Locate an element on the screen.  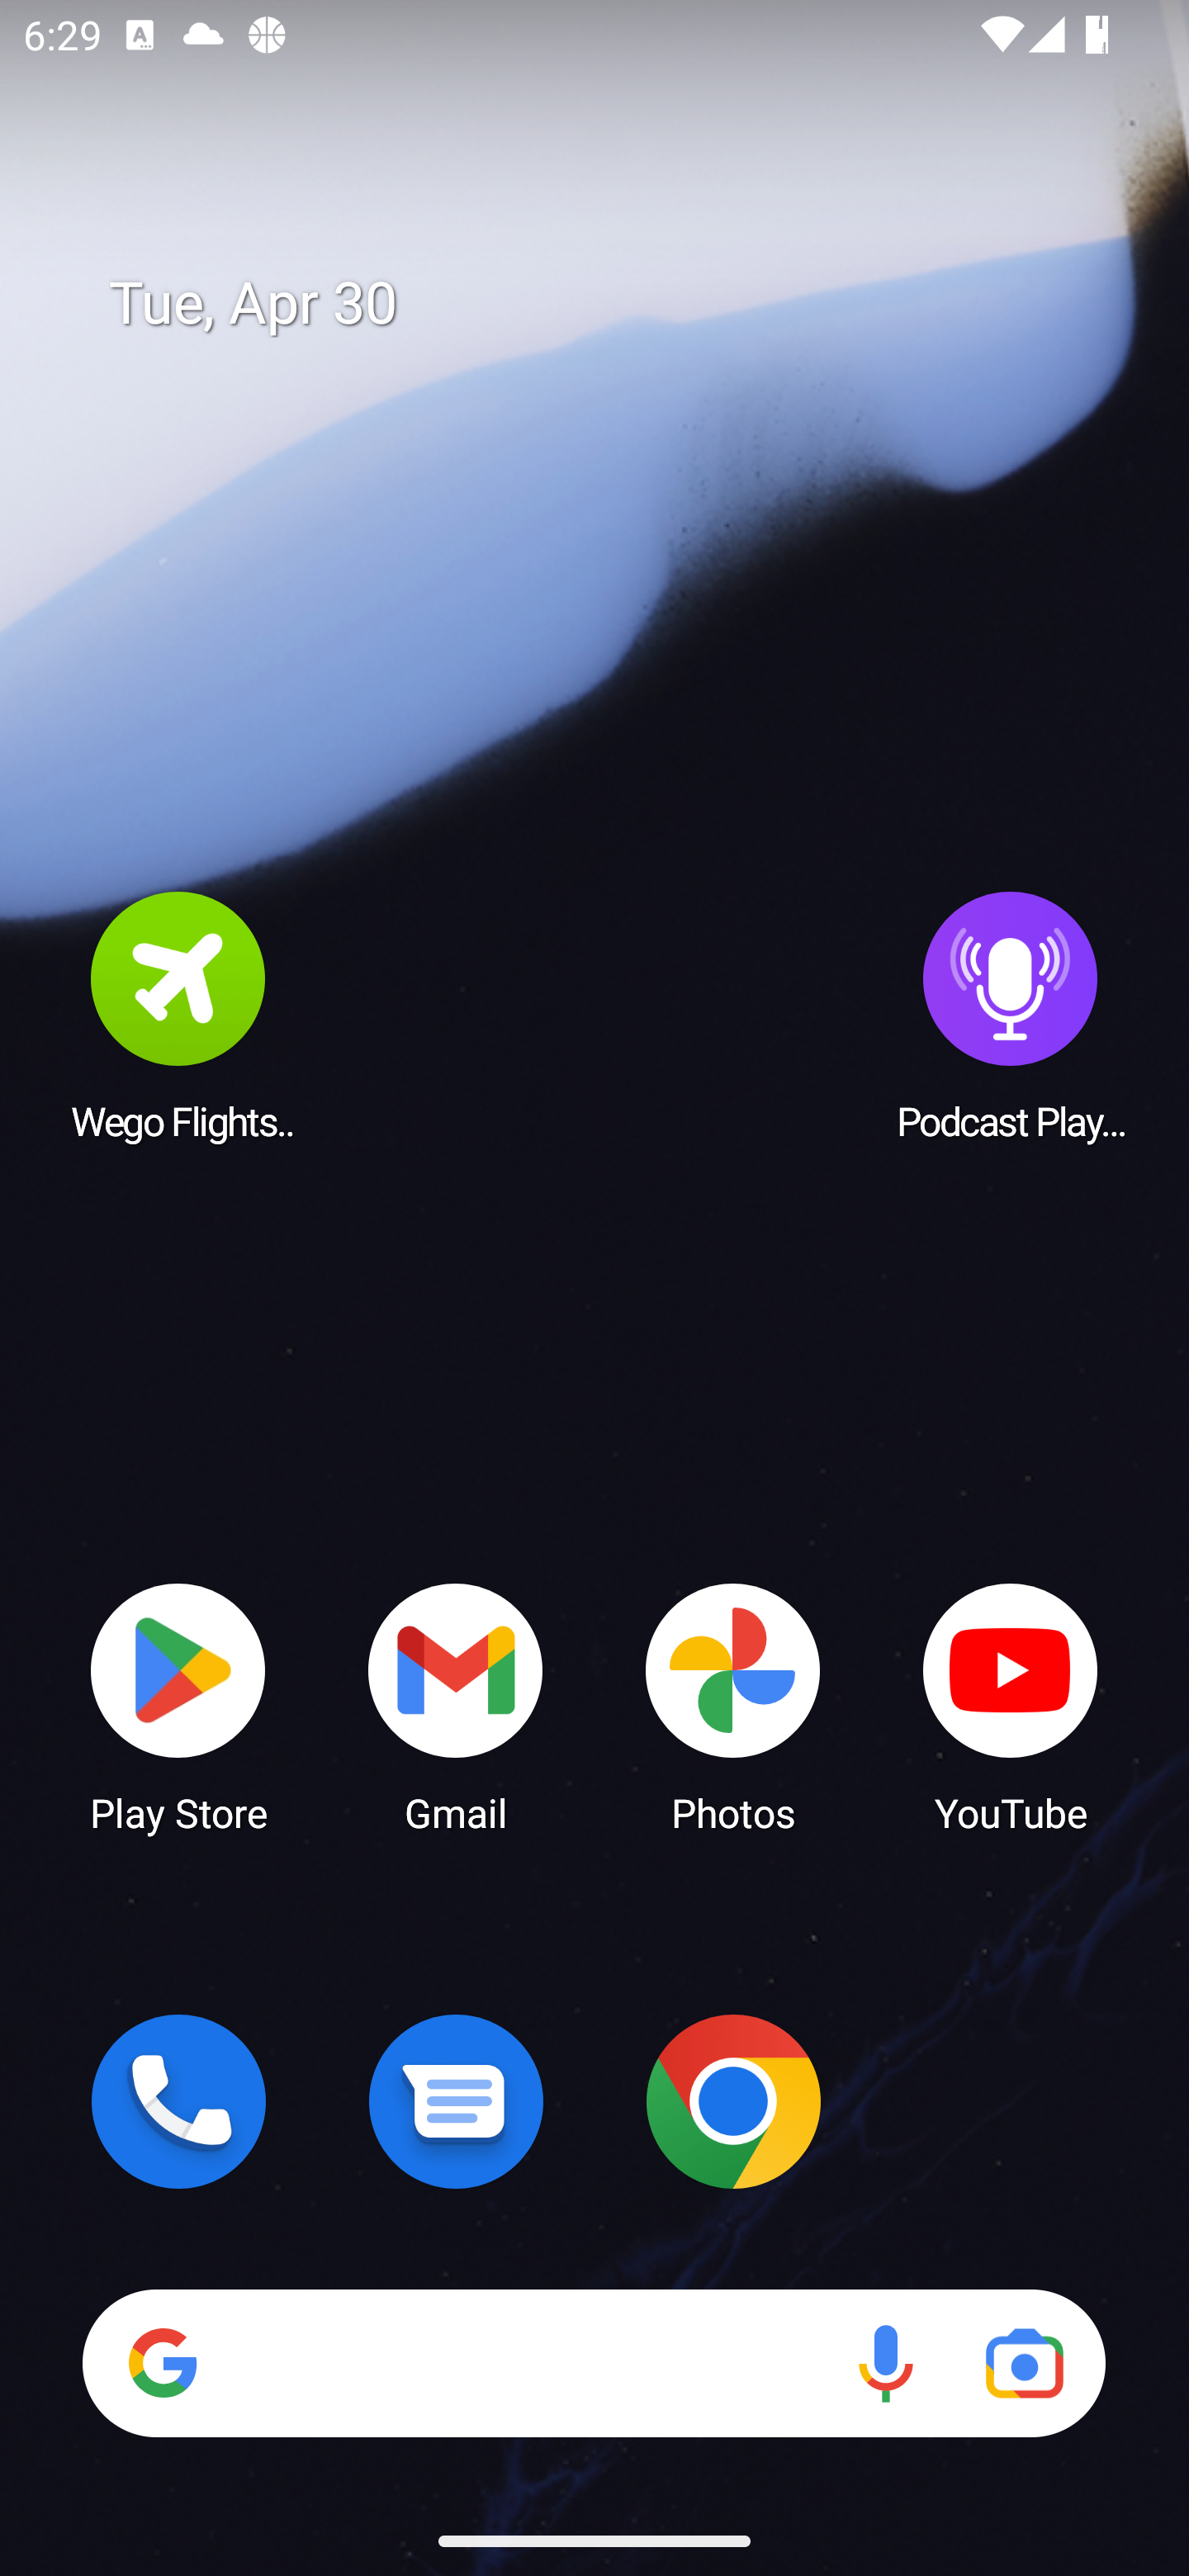
YouTube is located at coordinates (1011, 1706).